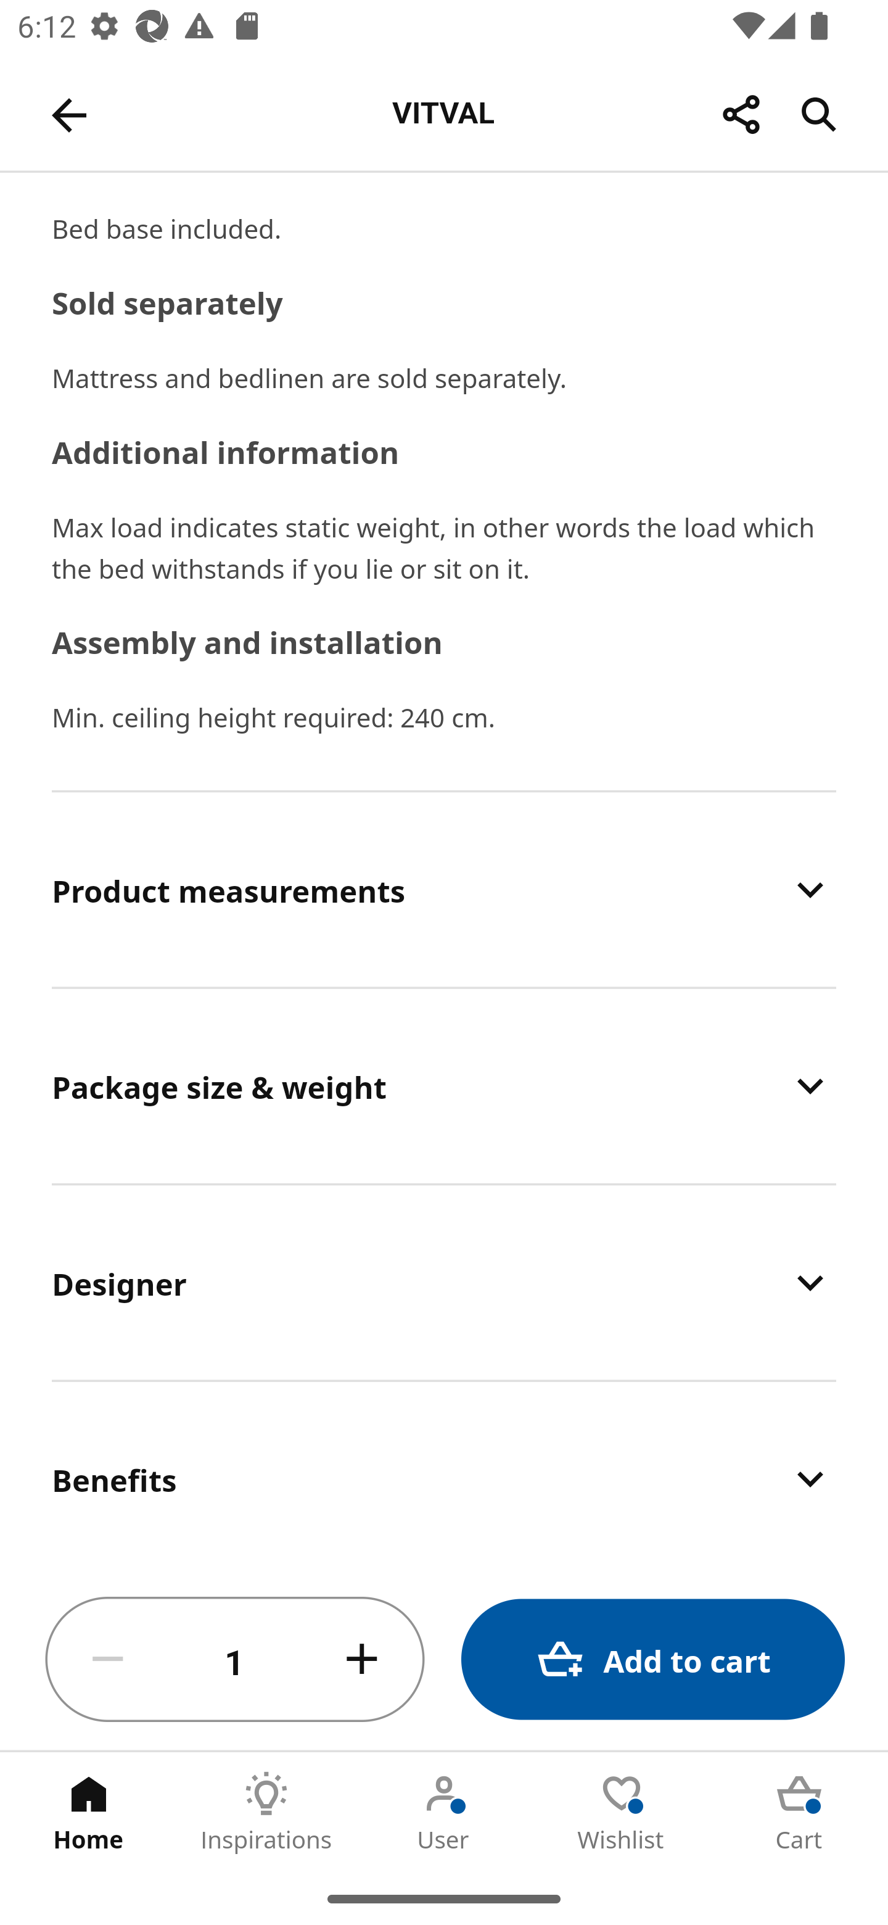  I want to click on Inspirations
Tab 2 of 5, so click(266, 1812).